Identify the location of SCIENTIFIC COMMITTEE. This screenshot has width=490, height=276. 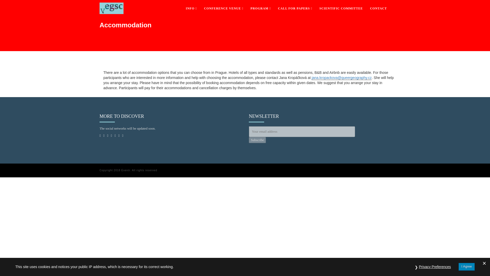
(341, 8).